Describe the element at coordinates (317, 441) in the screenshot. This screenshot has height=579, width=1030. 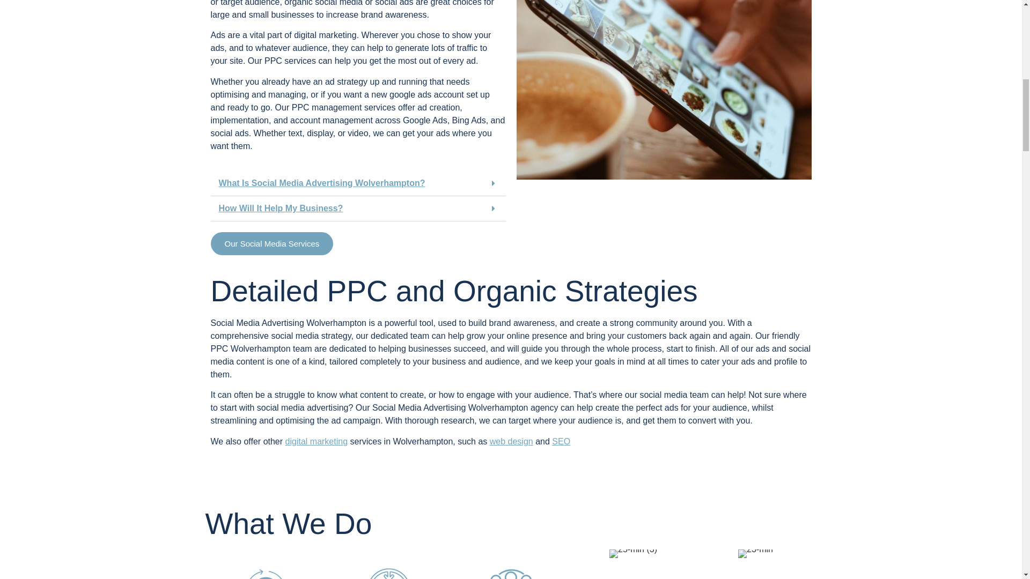
I see `digital marketing` at that location.